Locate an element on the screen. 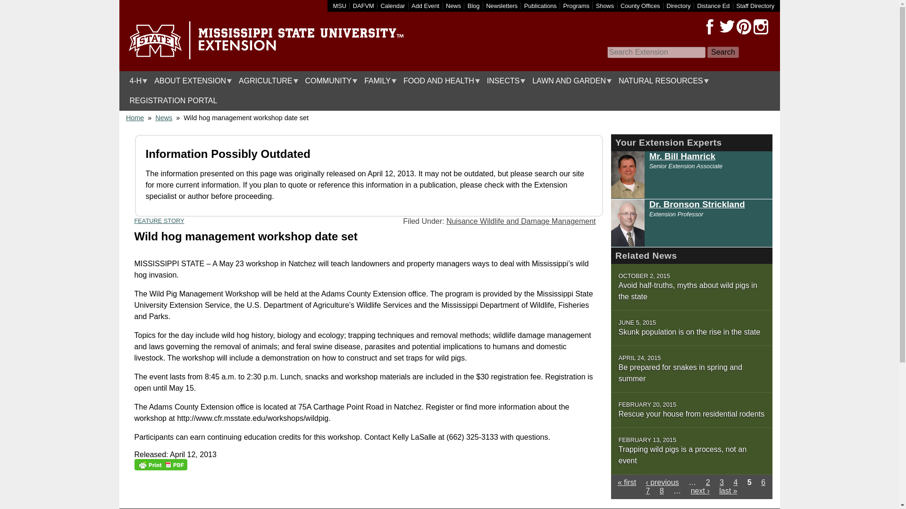 The image size is (906, 509). MSU is located at coordinates (340, 6).